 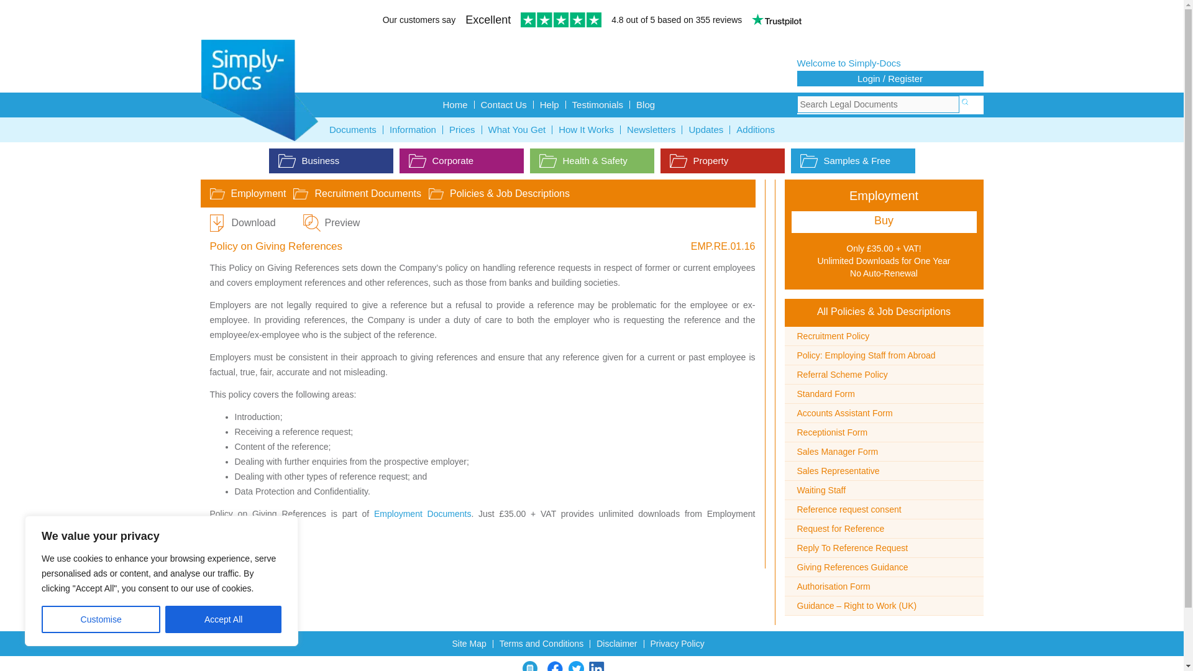 What do you see at coordinates (504, 104) in the screenshot?
I see `Contact Us` at bounding box center [504, 104].